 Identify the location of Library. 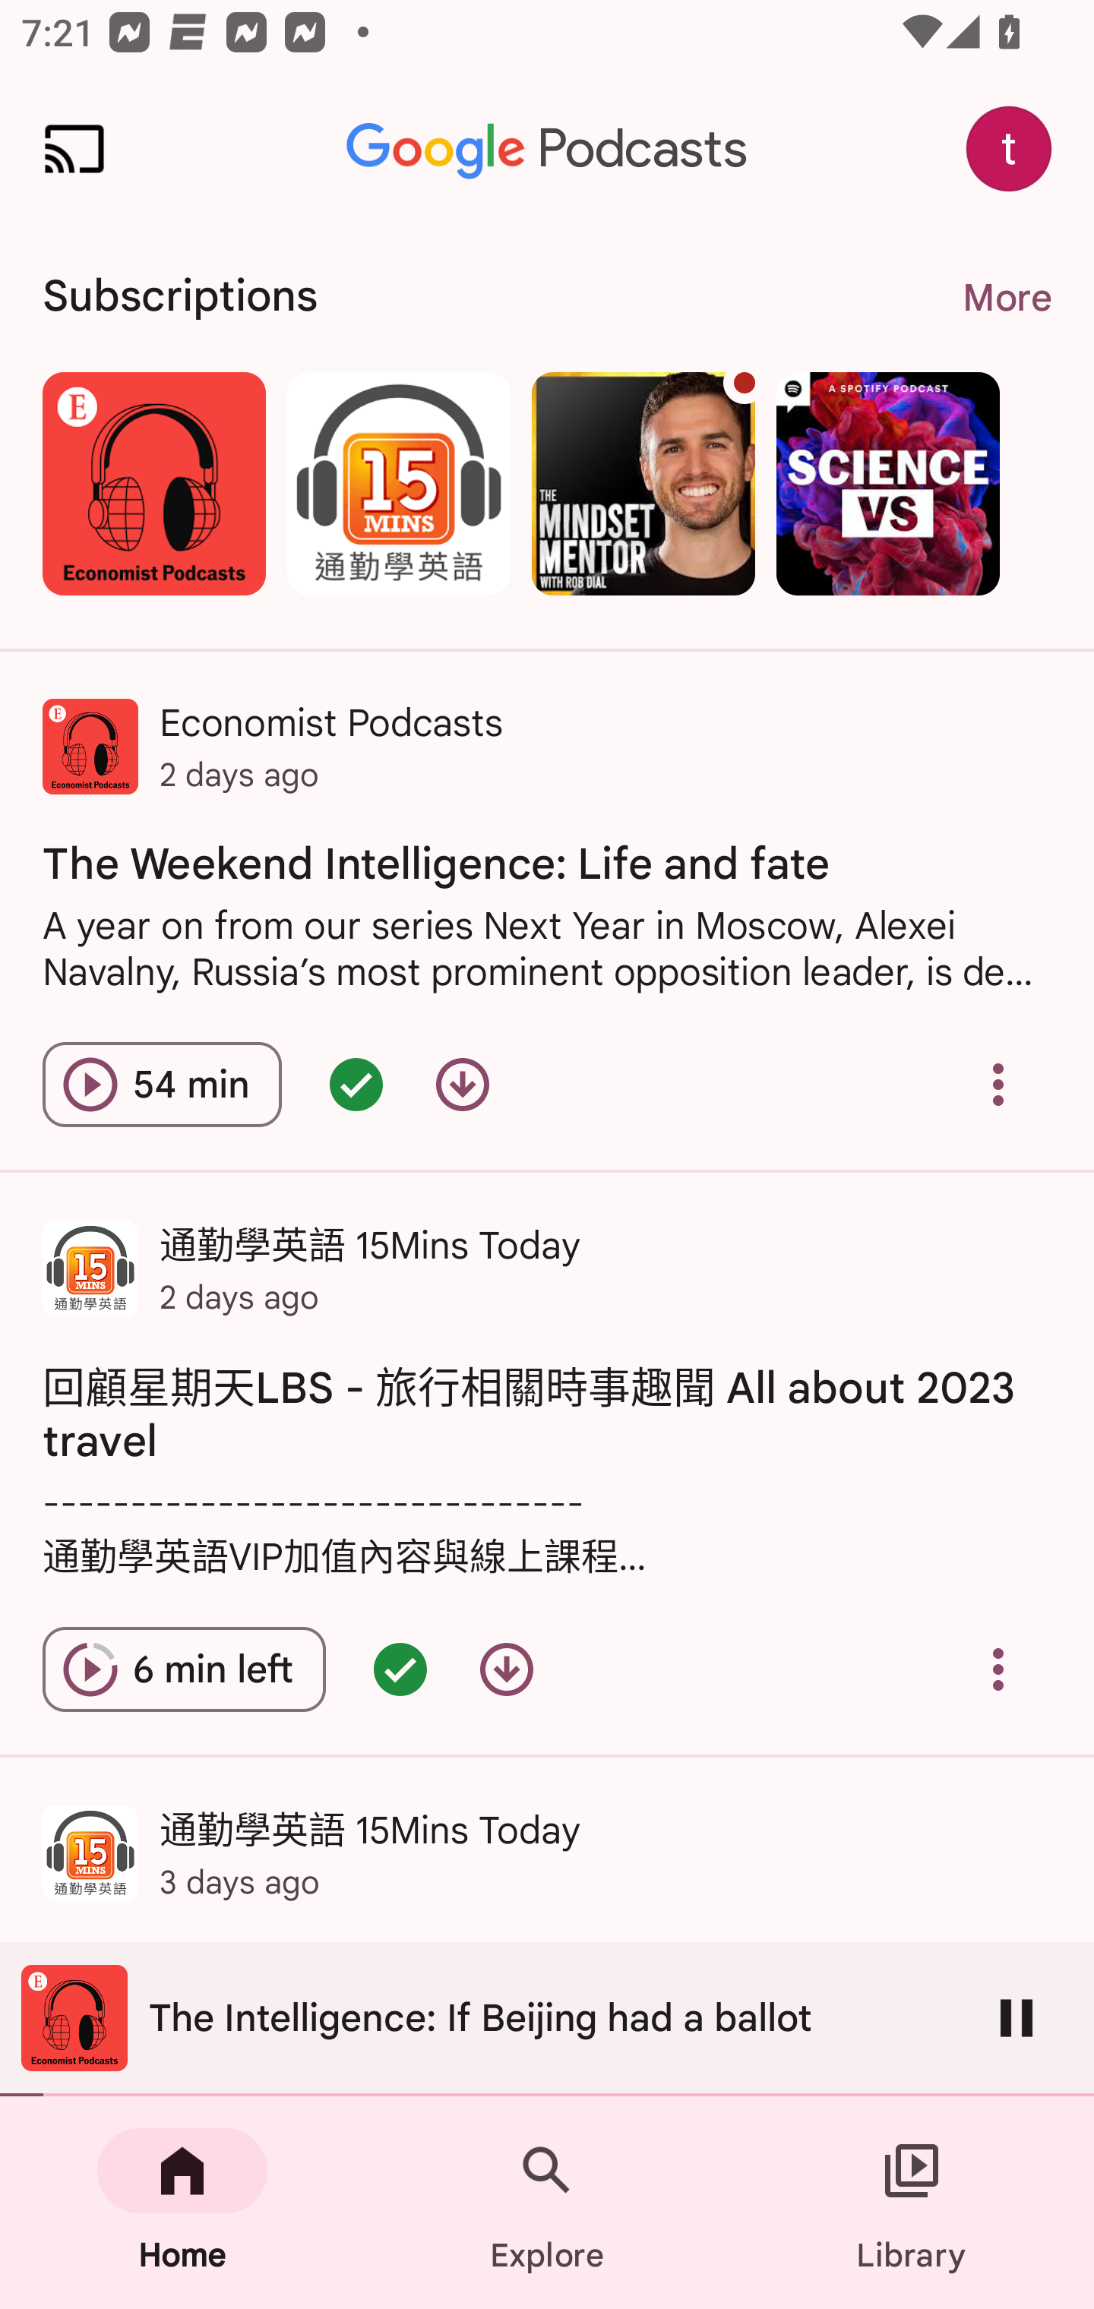
(912, 2203).